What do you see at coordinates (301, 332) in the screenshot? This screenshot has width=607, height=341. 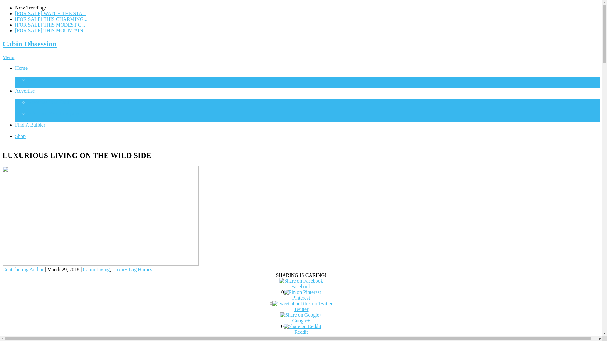 I see `Reddit` at bounding box center [301, 332].